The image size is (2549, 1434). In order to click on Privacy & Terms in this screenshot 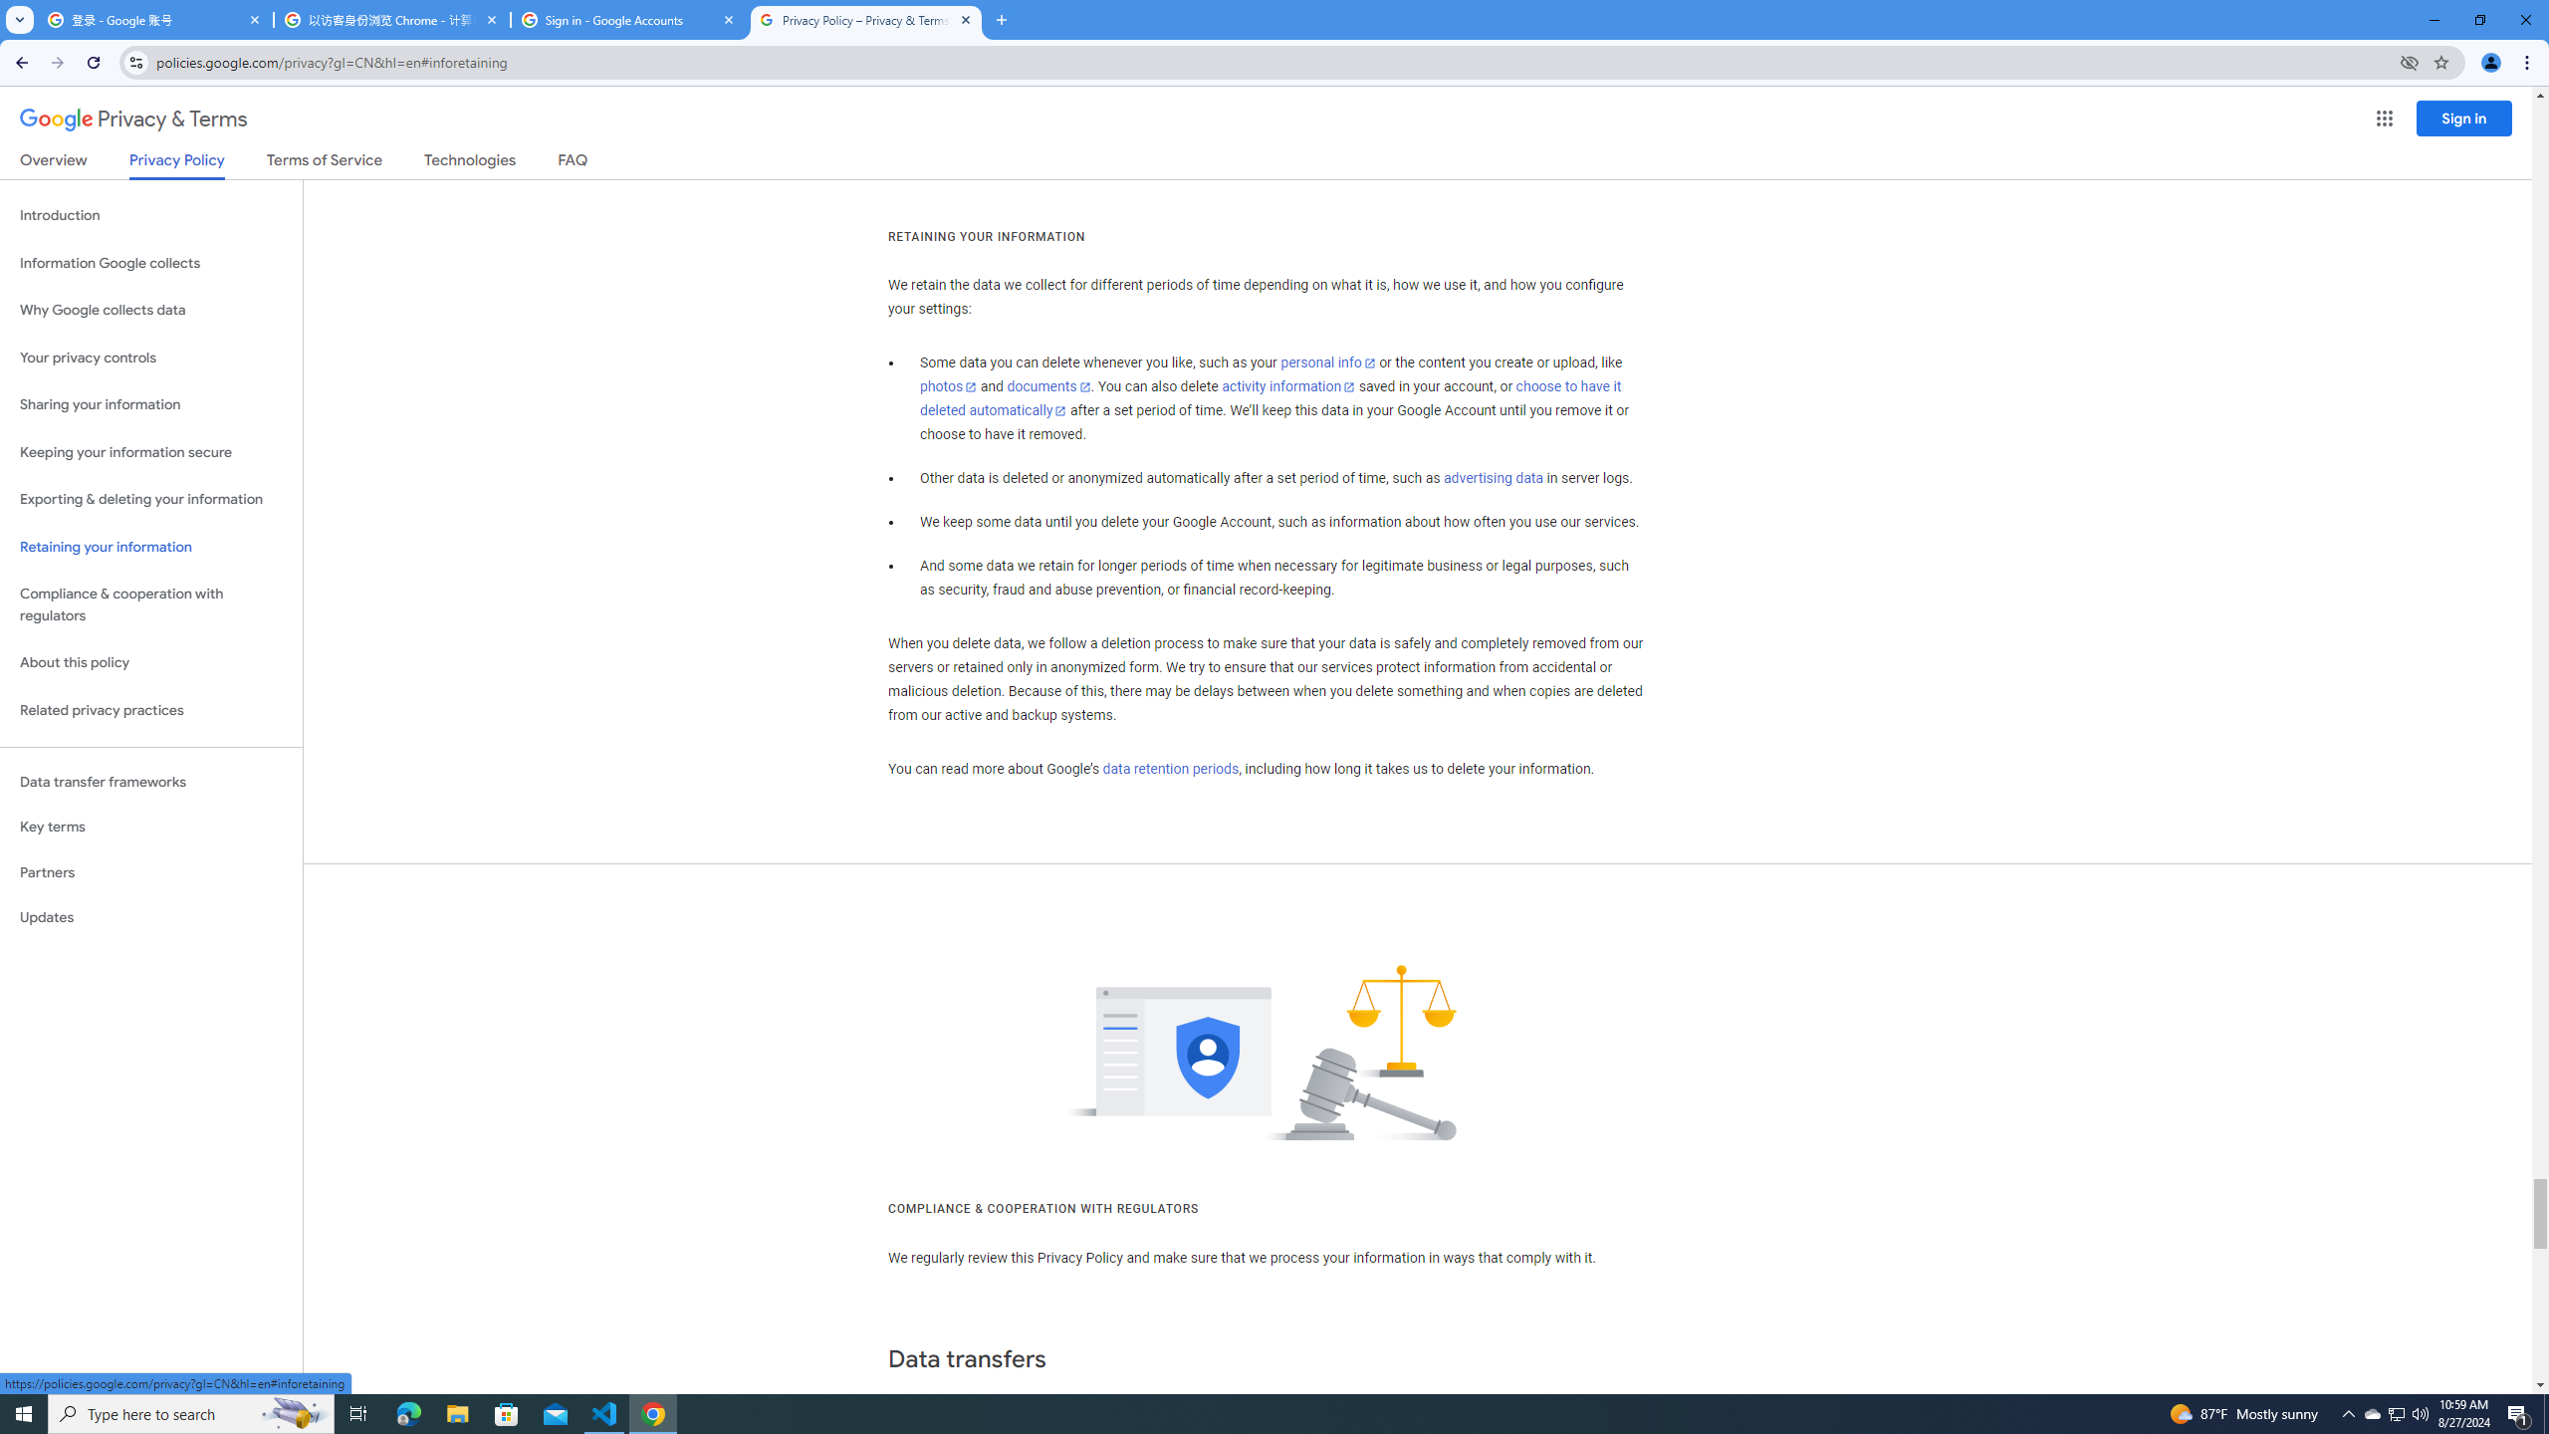, I will do `click(133, 119)`.